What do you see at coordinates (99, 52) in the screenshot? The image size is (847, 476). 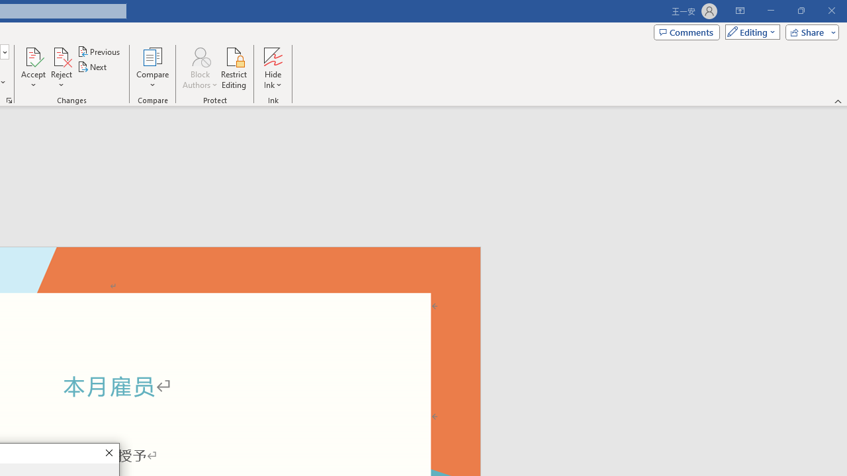 I see `Previous` at bounding box center [99, 52].